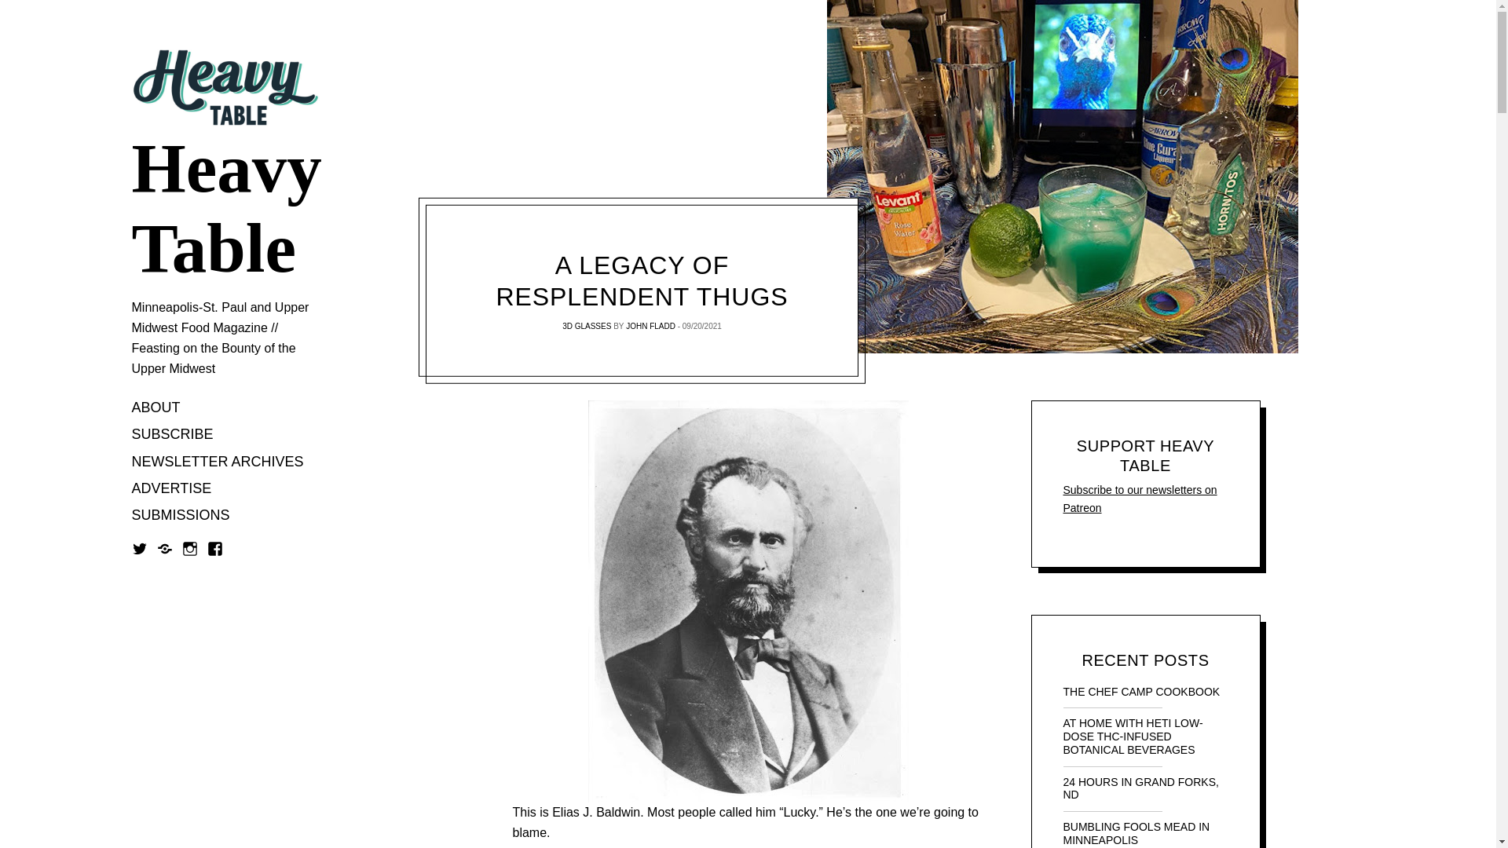 Image resolution: width=1508 pixels, height=848 pixels. What do you see at coordinates (218, 462) in the screenshot?
I see `NEWSLETTER ARCHIVES` at bounding box center [218, 462].